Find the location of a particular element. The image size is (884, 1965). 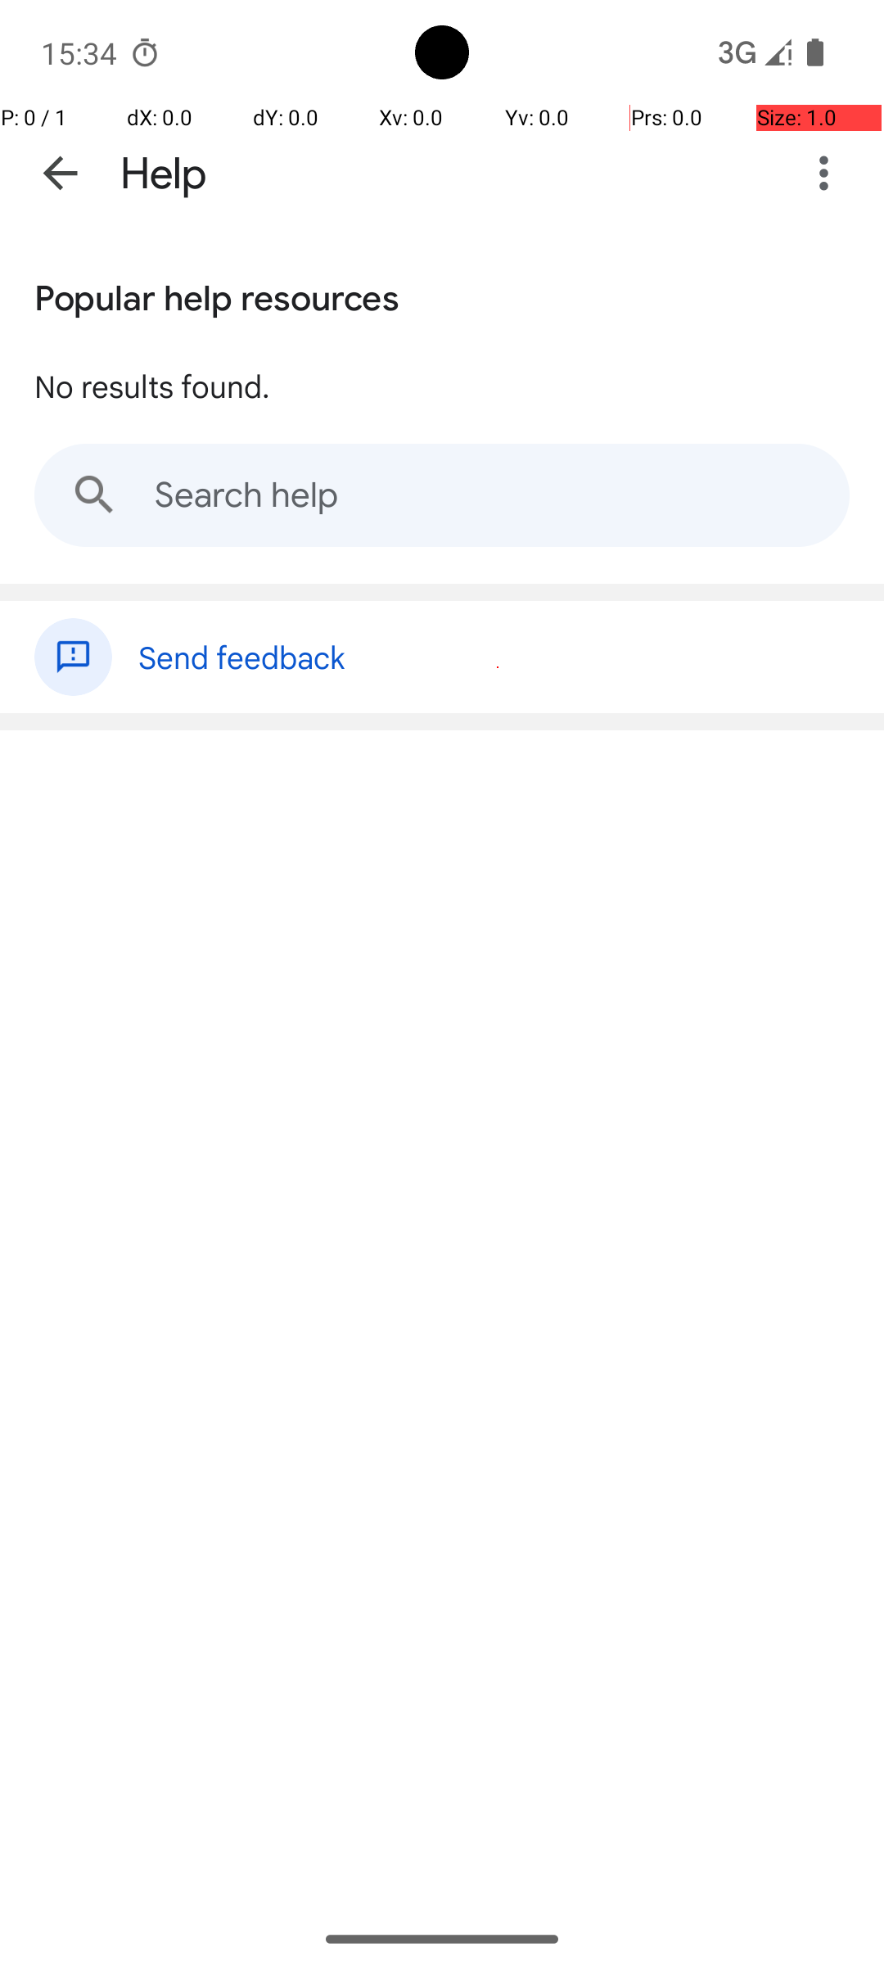

No results found. is located at coordinates (152, 386).